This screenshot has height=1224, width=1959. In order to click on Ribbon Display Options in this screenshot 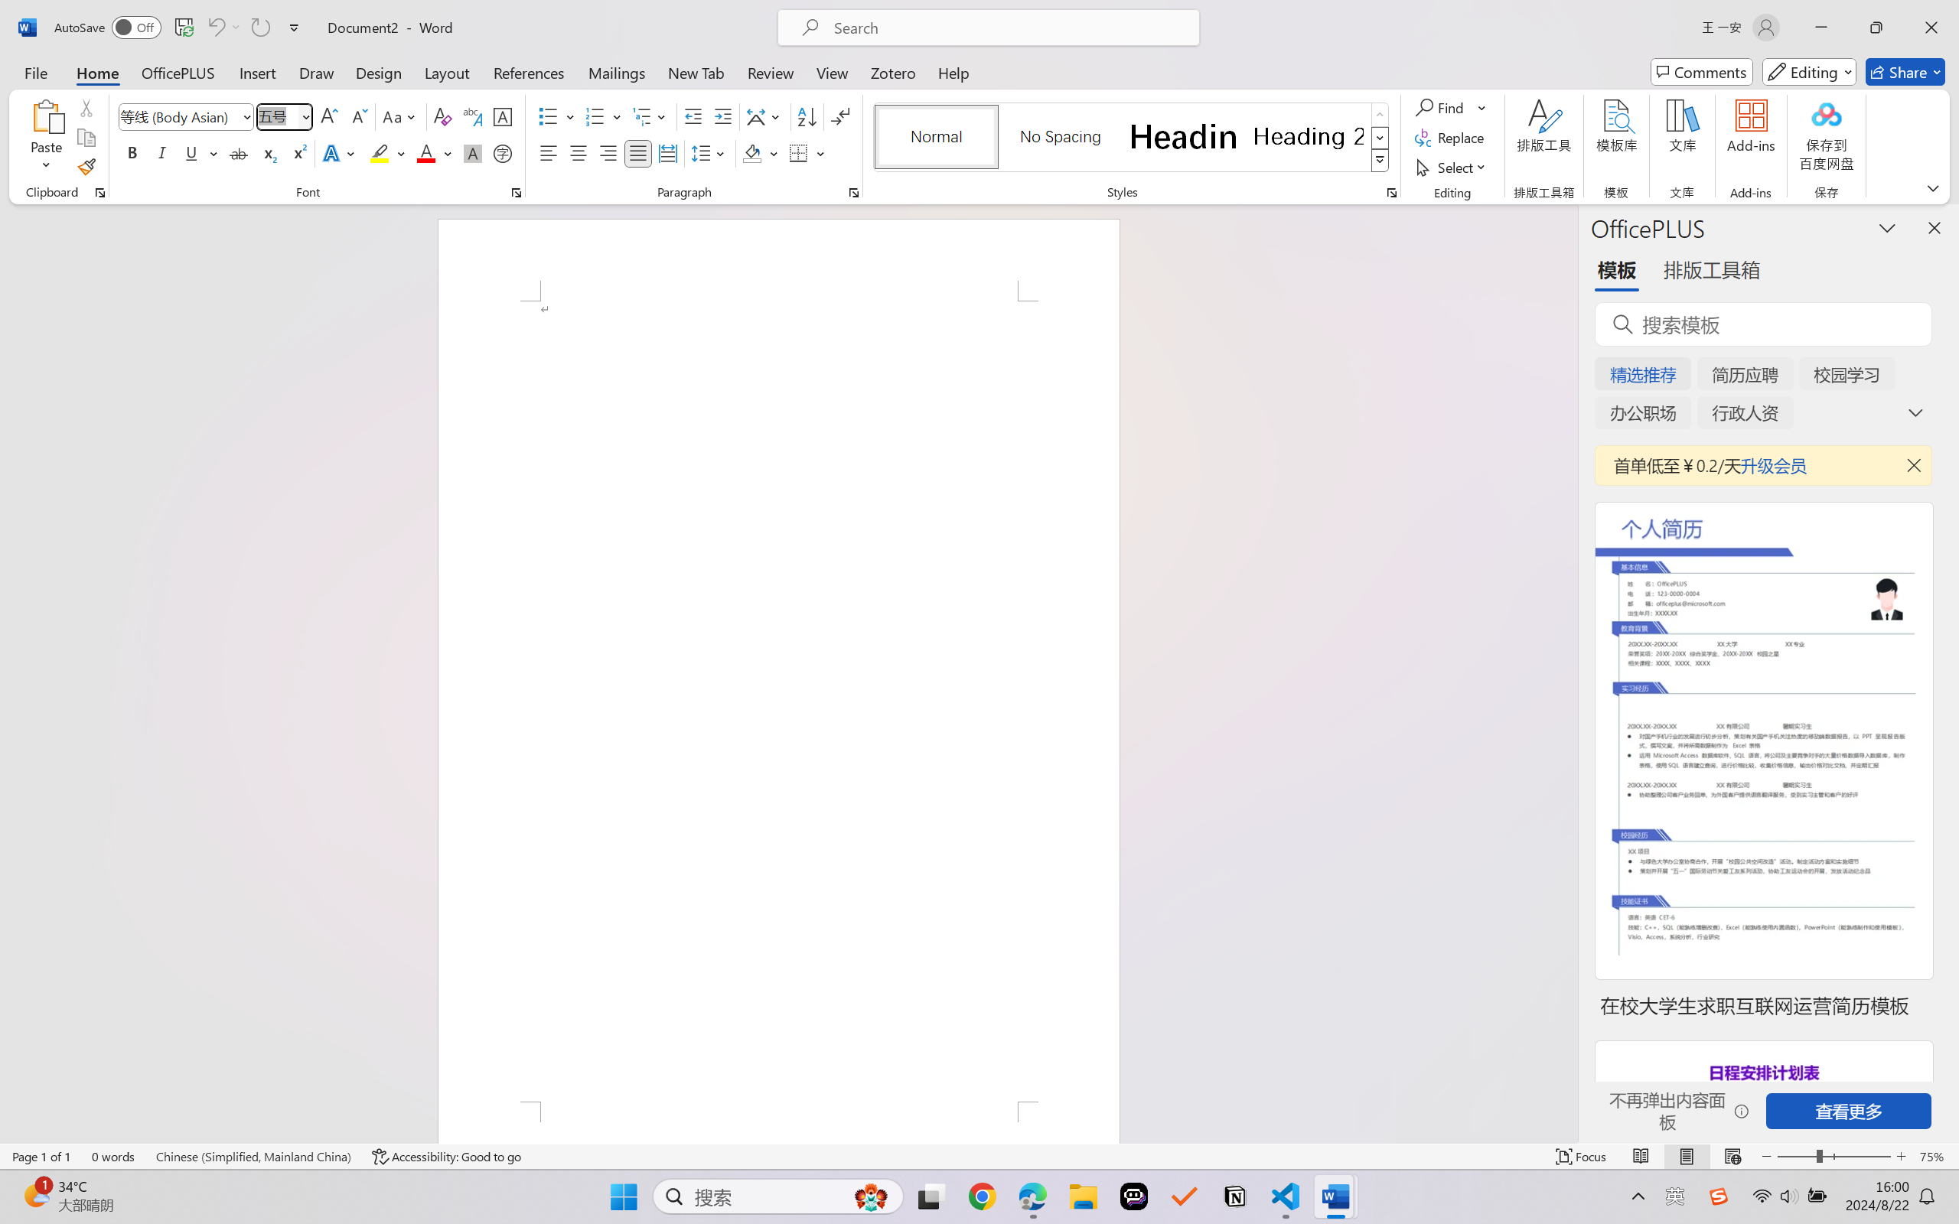, I will do `click(1933, 187)`.